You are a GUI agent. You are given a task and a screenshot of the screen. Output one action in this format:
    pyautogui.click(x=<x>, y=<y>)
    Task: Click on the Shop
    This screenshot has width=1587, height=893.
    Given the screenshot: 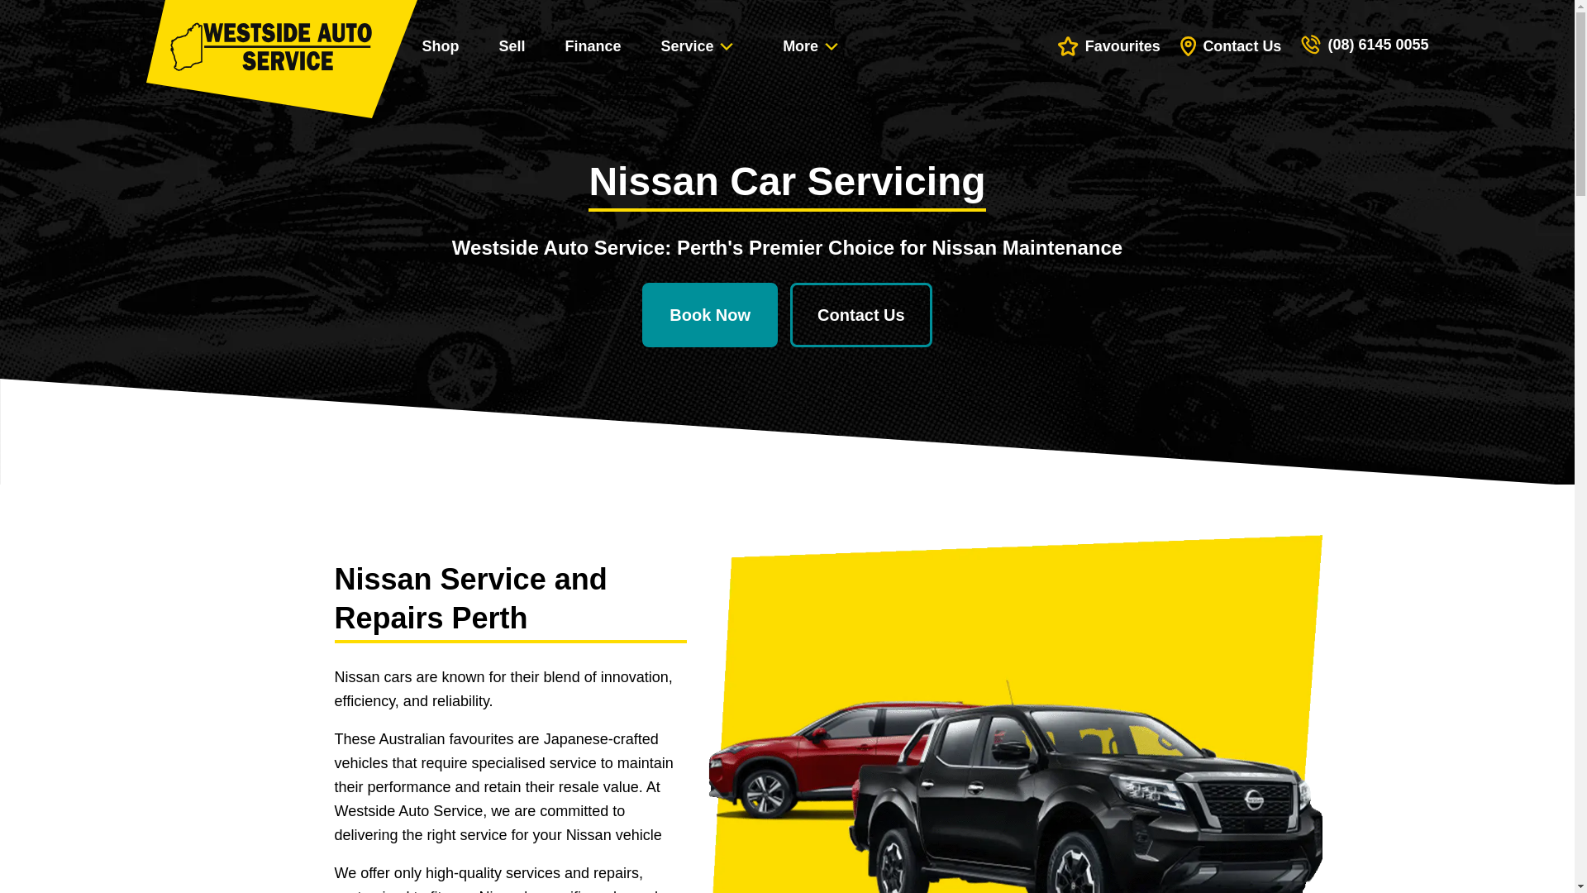 What is the action you would take?
    pyautogui.click(x=440, y=46)
    